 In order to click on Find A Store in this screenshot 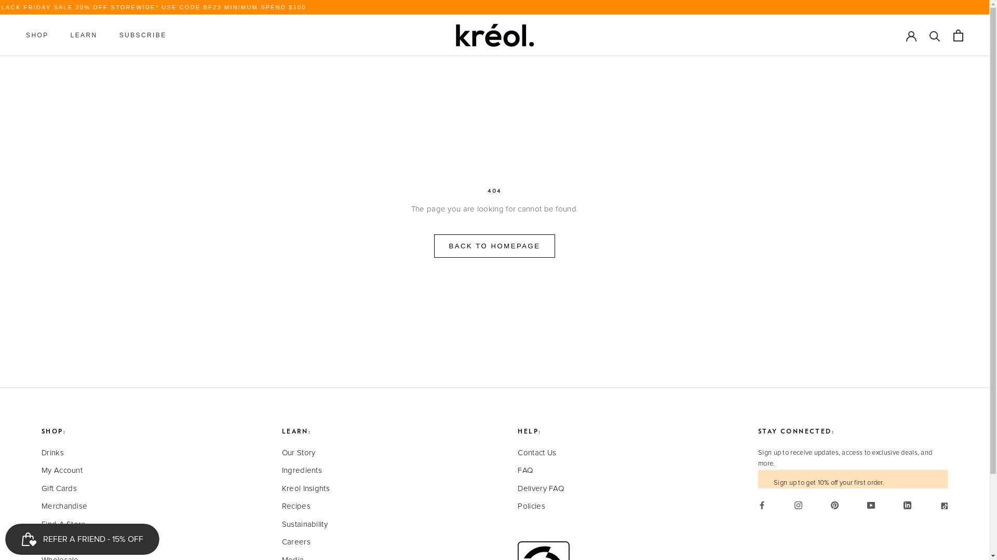, I will do `click(68, 525)`.